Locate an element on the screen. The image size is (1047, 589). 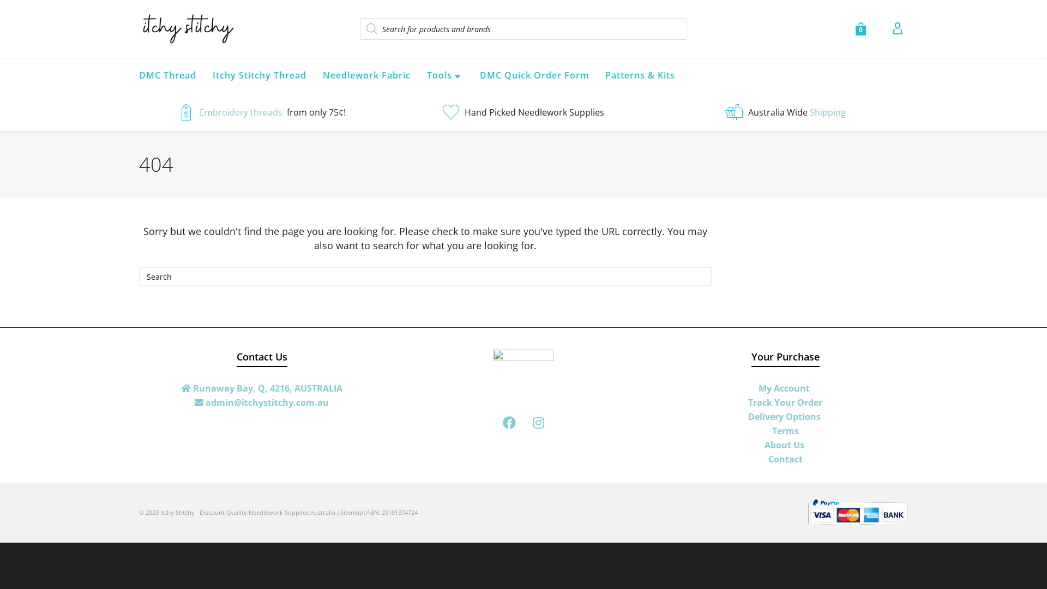
DMC Quick Order Form is located at coordinates (534, 75).